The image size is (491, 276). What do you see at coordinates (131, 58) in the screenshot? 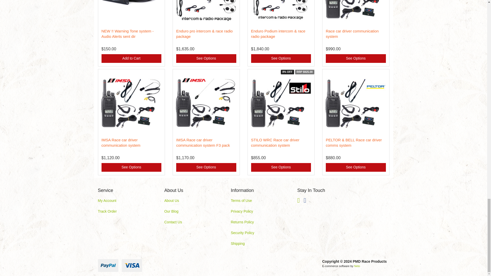
I see `Add to Cart` at bounding box center [131, 58].